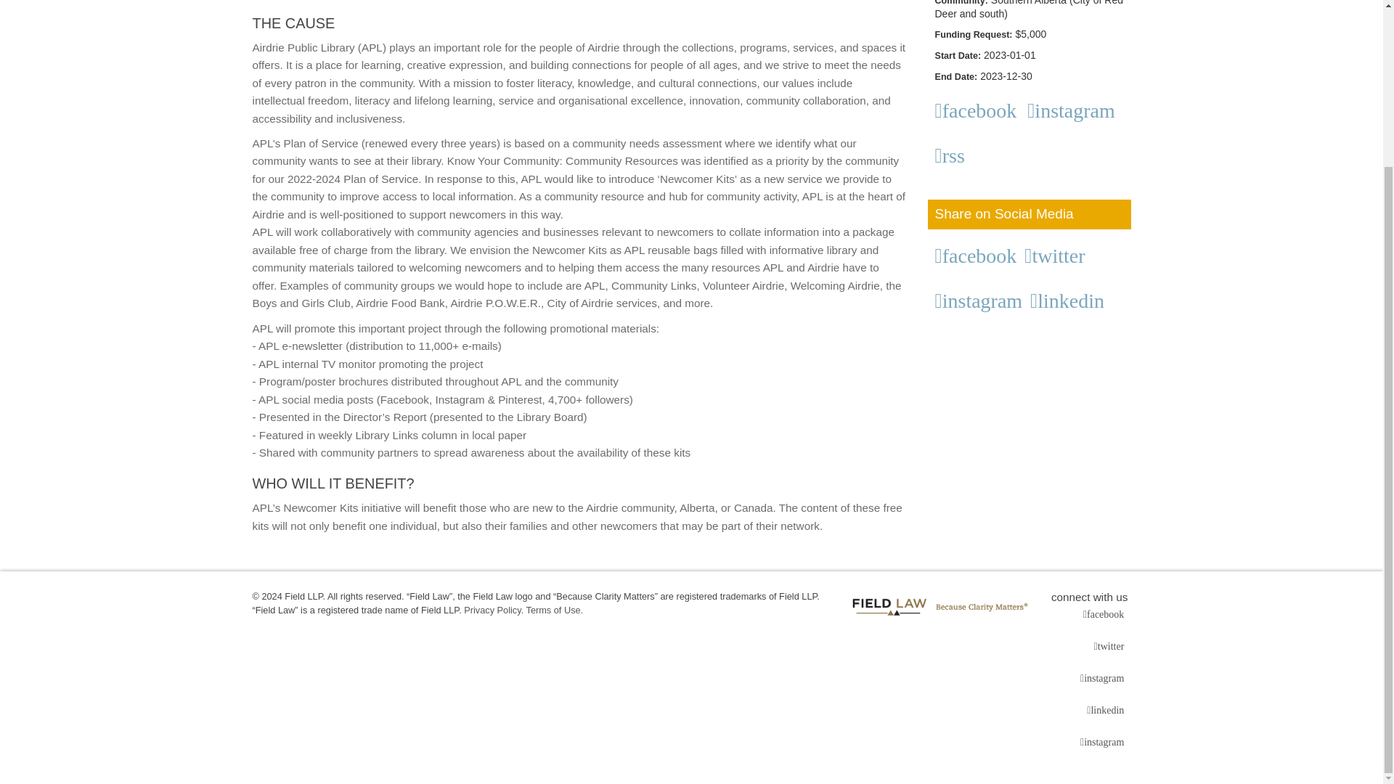 The height and width of the screenshot is (784, 1394). What do you see at coordinates (555, 610) in the screenshot?
I see `Terms of Use.` at bounding box center [555, 610].